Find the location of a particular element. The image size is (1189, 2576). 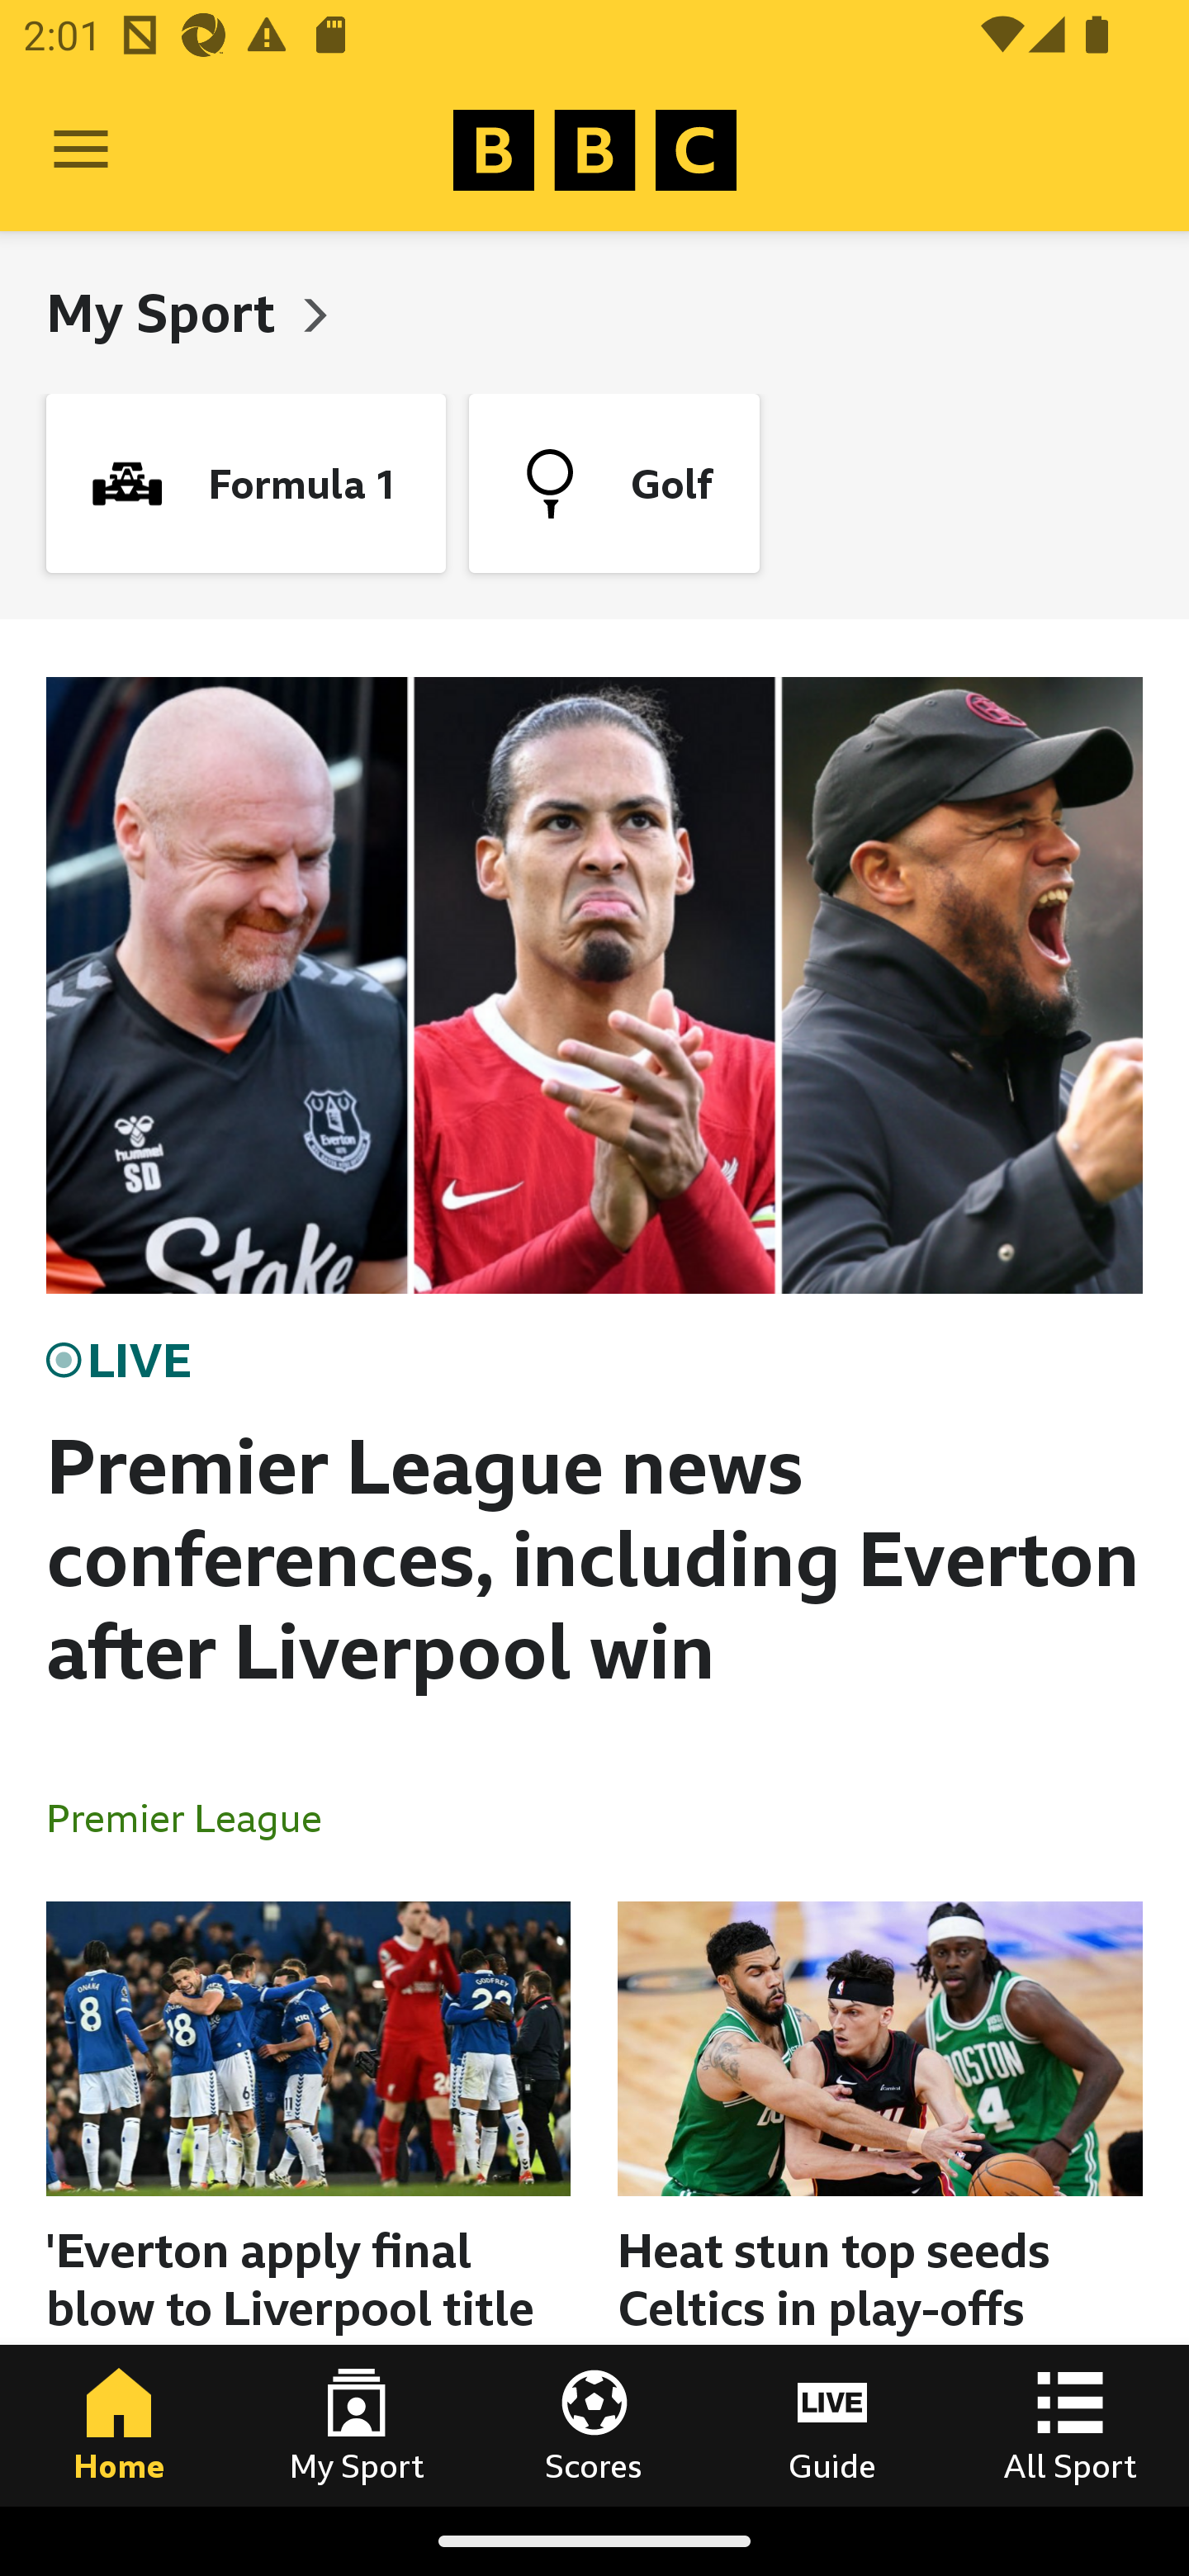

Guide is located at coordinates (832, 2425).